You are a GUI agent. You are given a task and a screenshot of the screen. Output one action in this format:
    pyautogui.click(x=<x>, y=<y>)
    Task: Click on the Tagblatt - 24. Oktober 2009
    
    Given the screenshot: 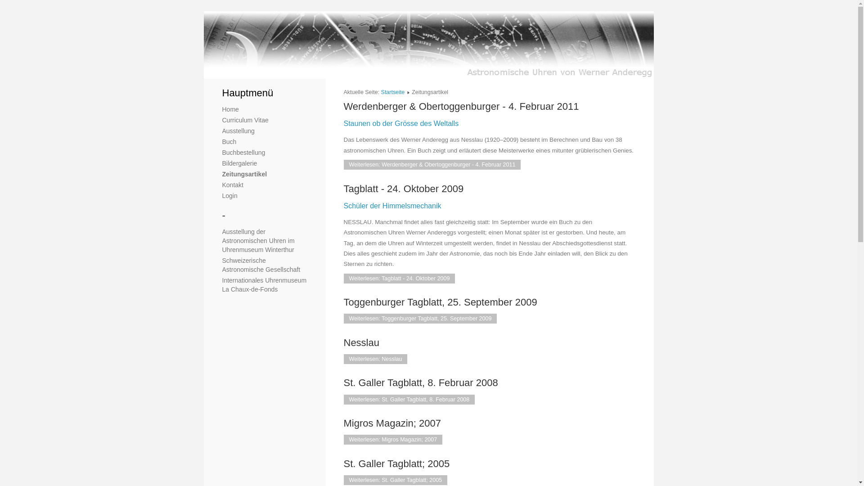 What is the action you would take?
    pyautogui.click(x=404, y=189)
    